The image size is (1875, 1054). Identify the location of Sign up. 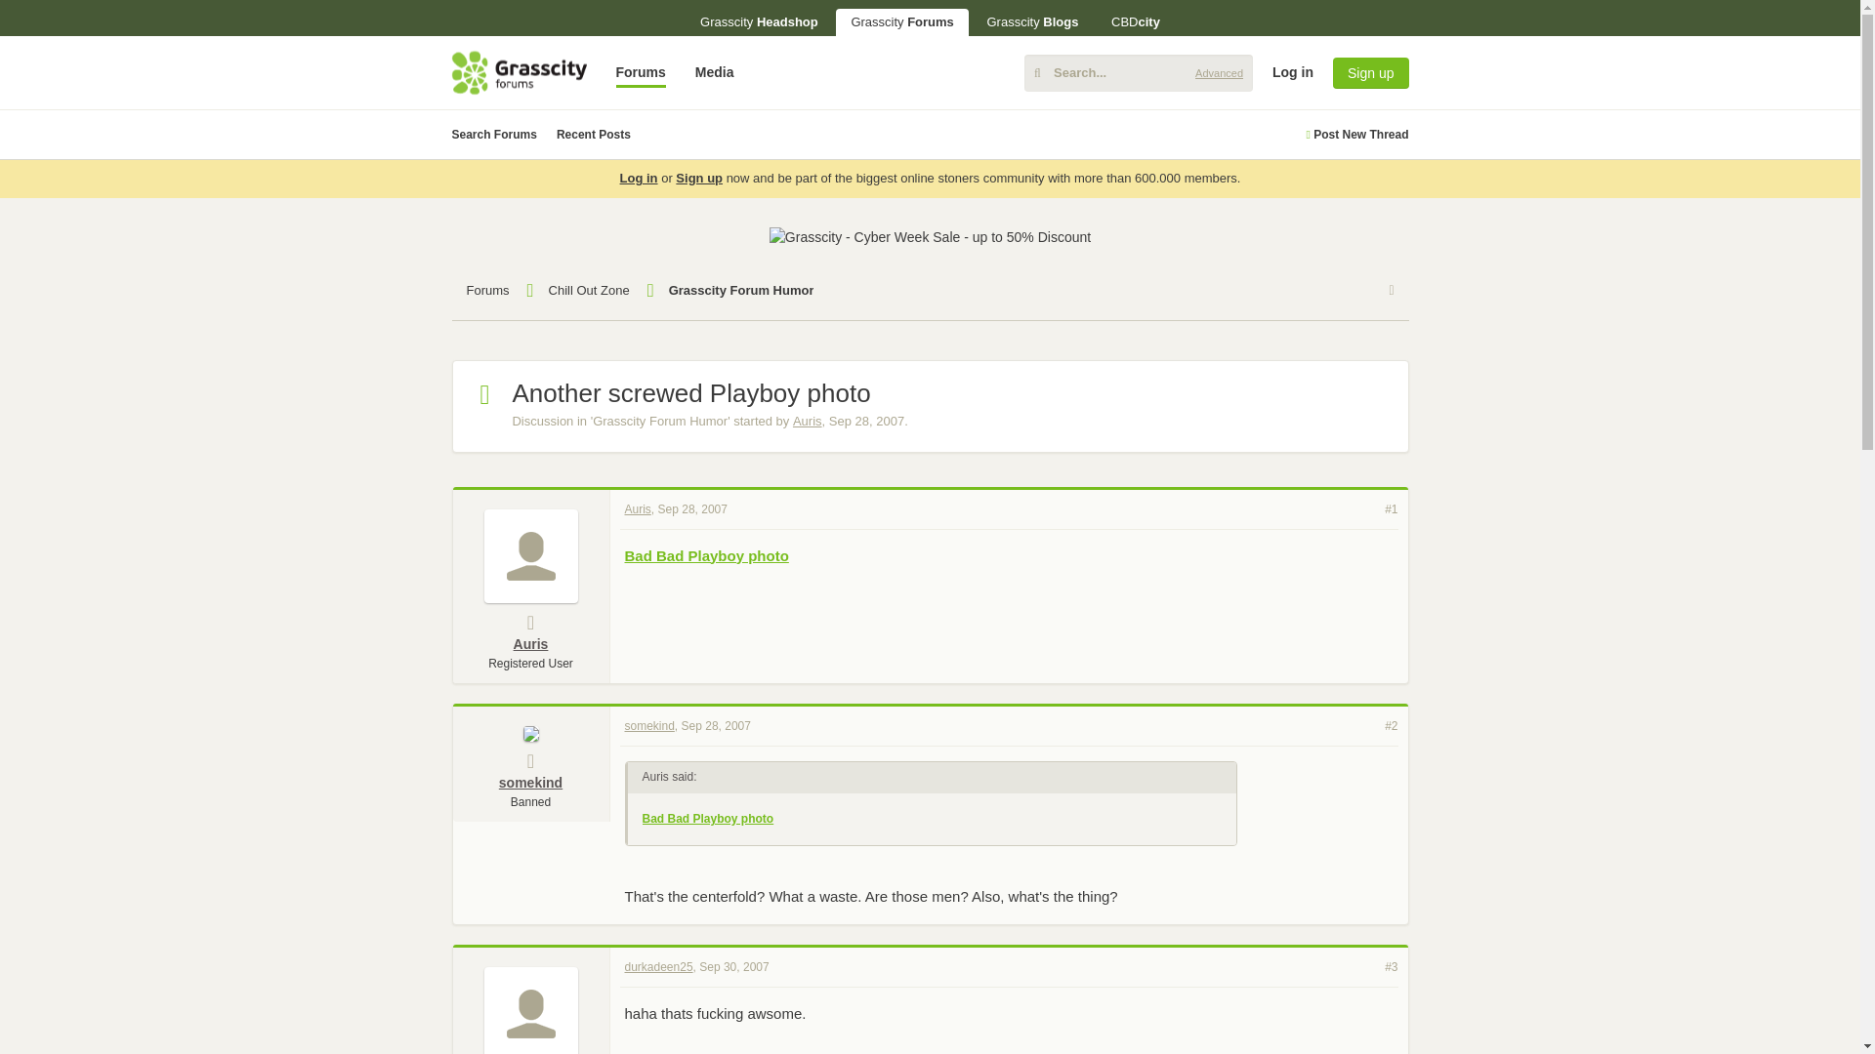
(1370, 72).